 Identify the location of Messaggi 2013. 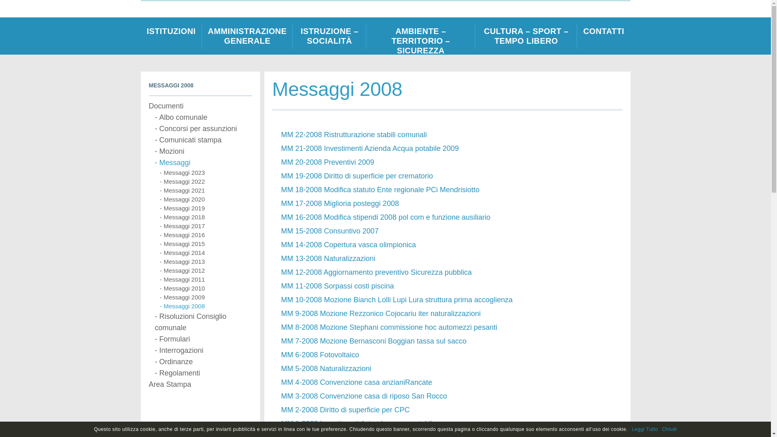
(206, 262).